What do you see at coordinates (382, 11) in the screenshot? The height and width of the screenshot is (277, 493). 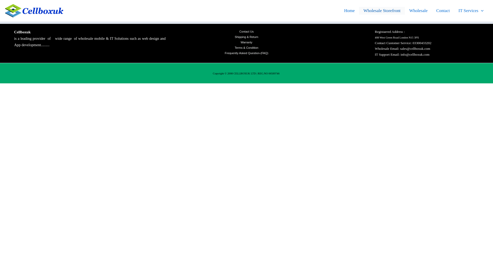 I see `Wholesale Storefront` at bounding box center [382, 11].